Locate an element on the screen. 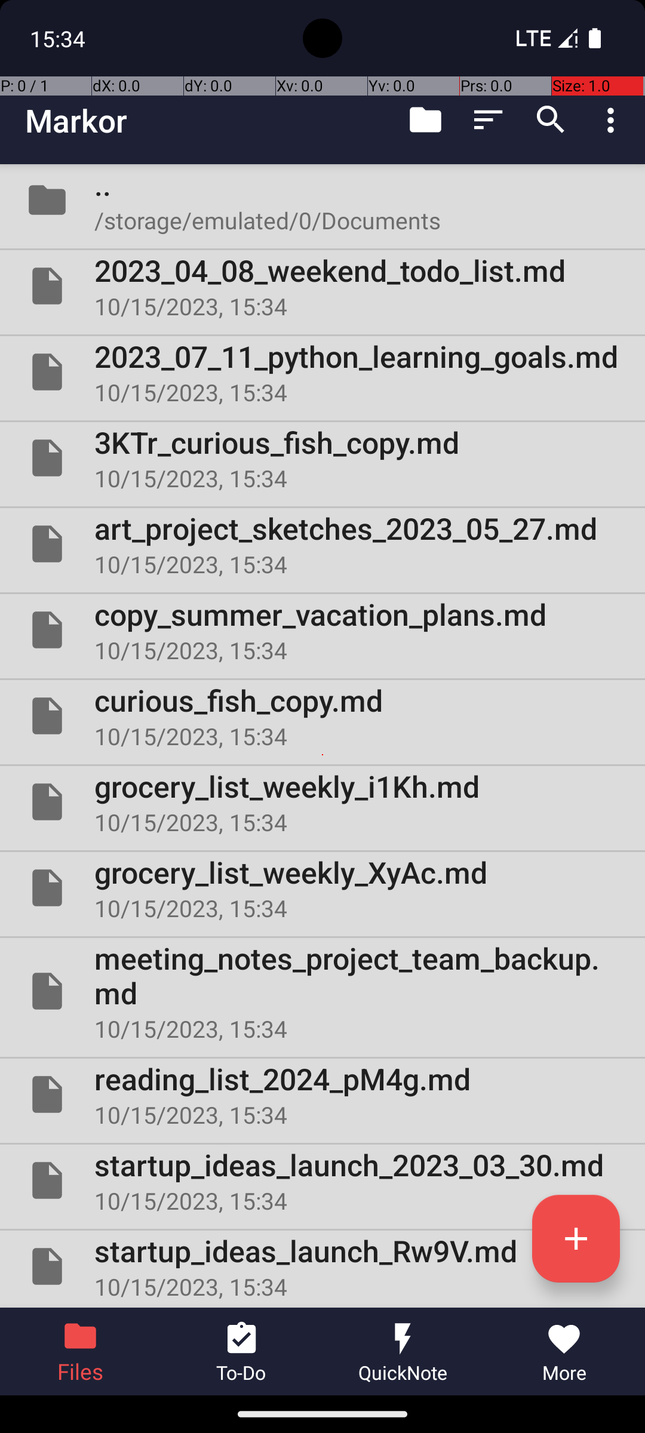 Image resolution: width=645 pixels, height=1433 pixels. File 2023_07_11_python_learning_goals.md  is located at coordinates (322, 372).